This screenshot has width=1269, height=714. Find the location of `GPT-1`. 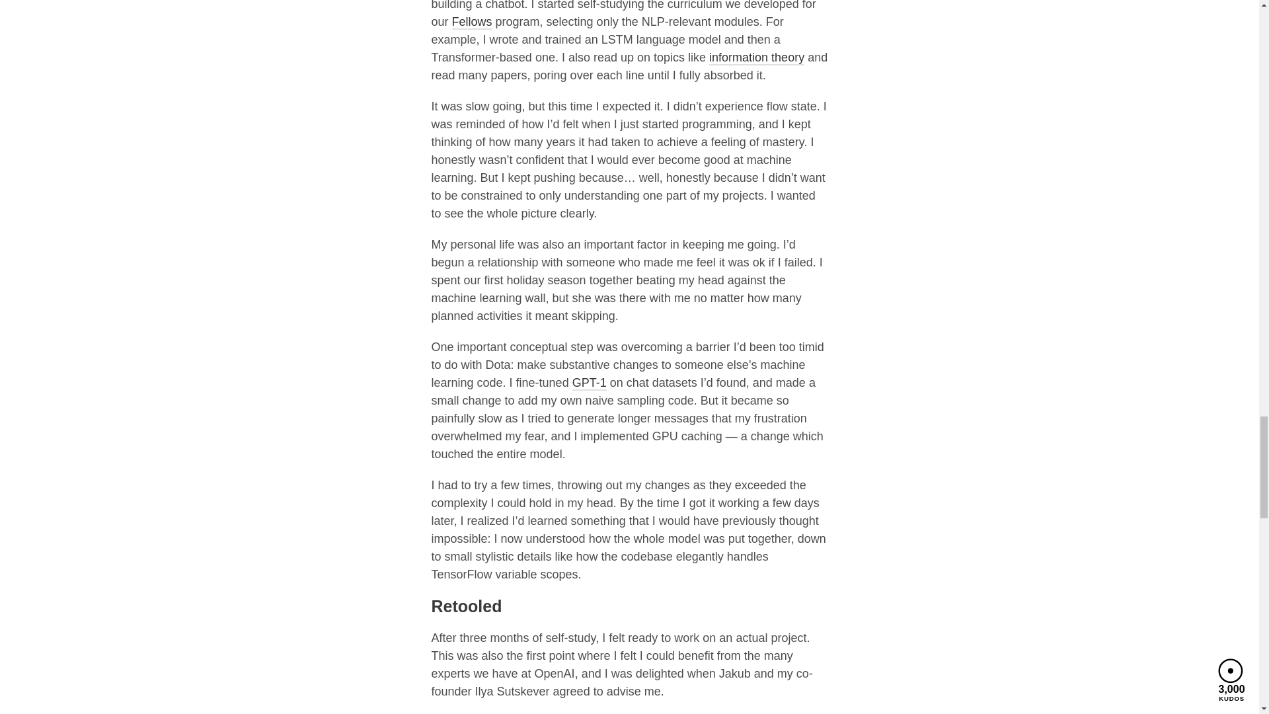

GPT-1 is located at coordinates (589, 383).